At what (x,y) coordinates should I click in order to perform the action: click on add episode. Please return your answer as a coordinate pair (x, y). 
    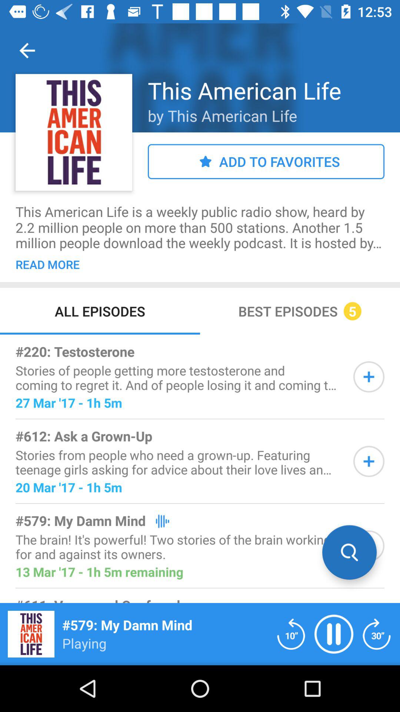
    Looking at the image, I should click on (369, 377).